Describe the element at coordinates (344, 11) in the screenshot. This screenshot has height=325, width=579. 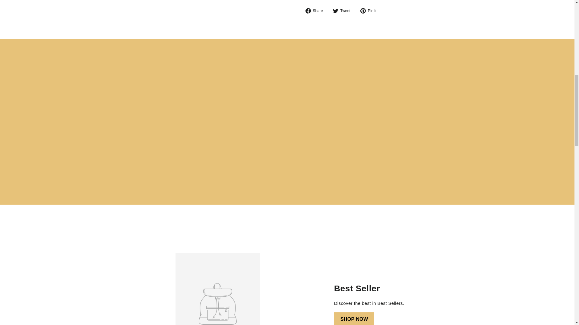
I see `Tweet on Twitter` at that location.